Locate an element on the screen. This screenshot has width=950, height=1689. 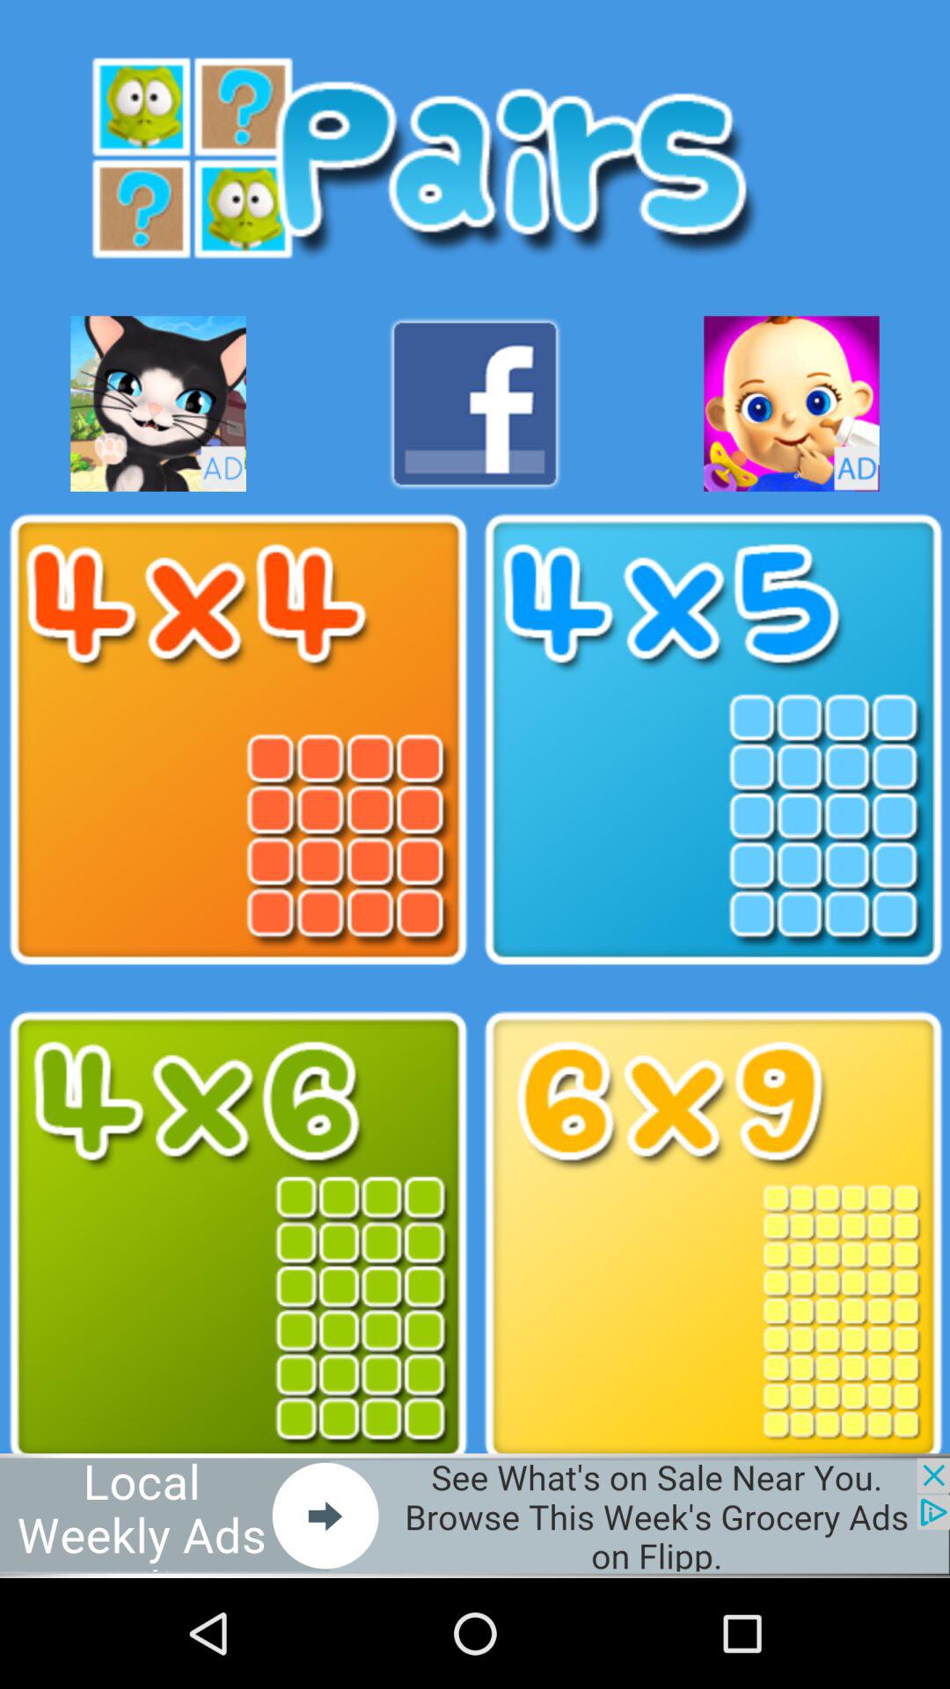
next button is located at coordinates (475, 1515).